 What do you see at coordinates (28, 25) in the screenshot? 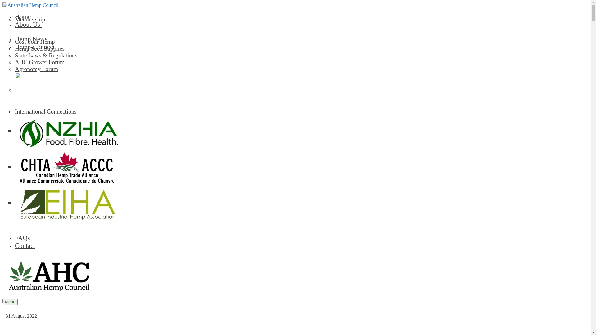
I see `About Us ` at bounding box center [28, 25].